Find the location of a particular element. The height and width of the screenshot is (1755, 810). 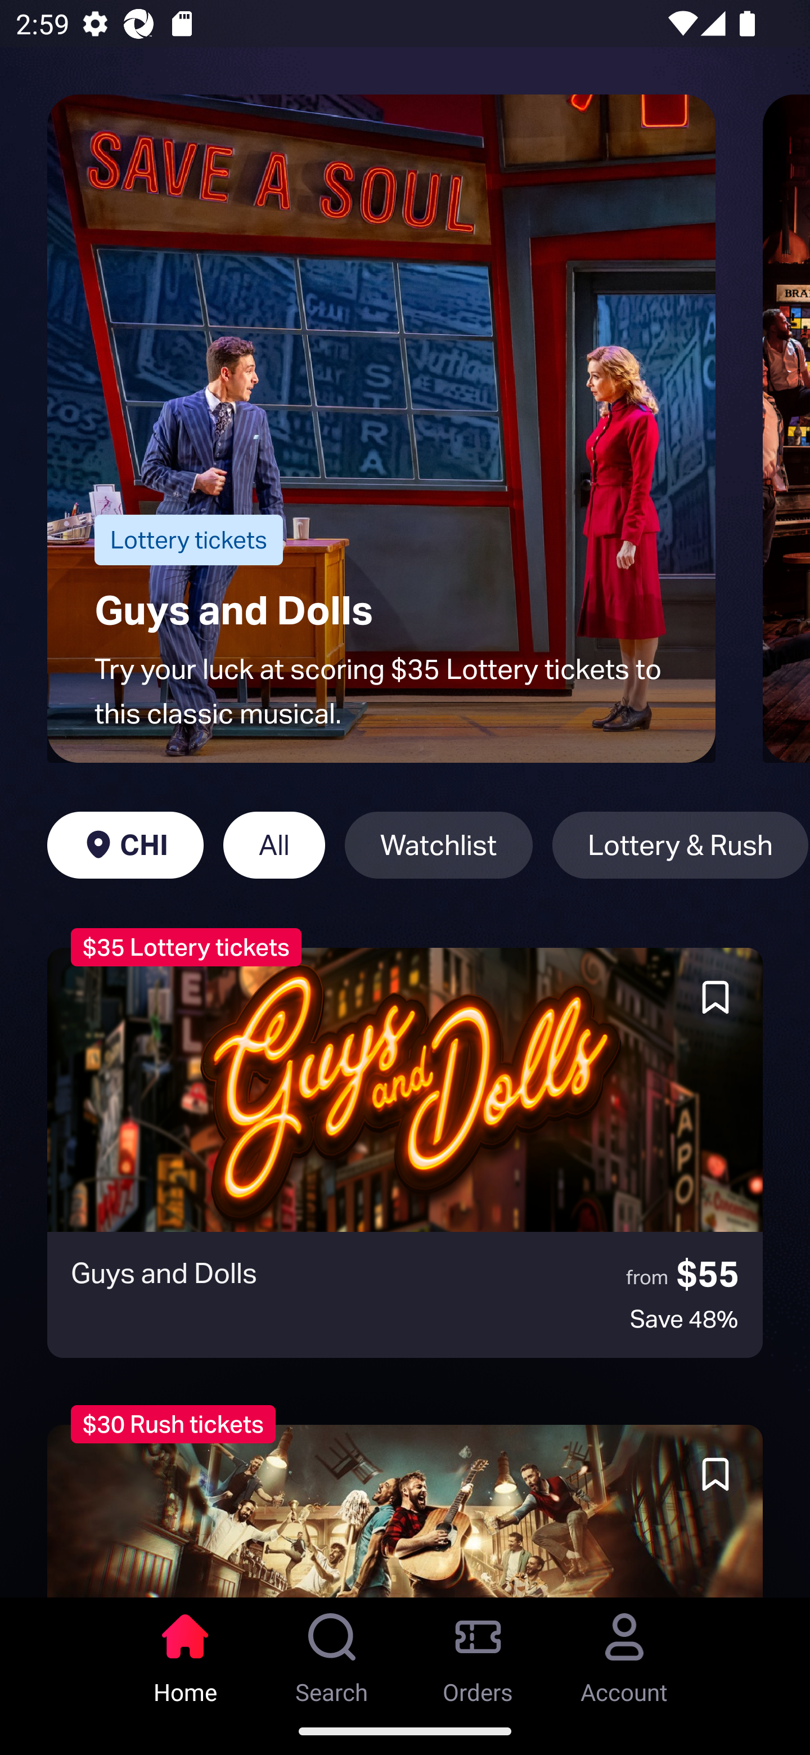

Watchlist is located at coordinates (439, 845).